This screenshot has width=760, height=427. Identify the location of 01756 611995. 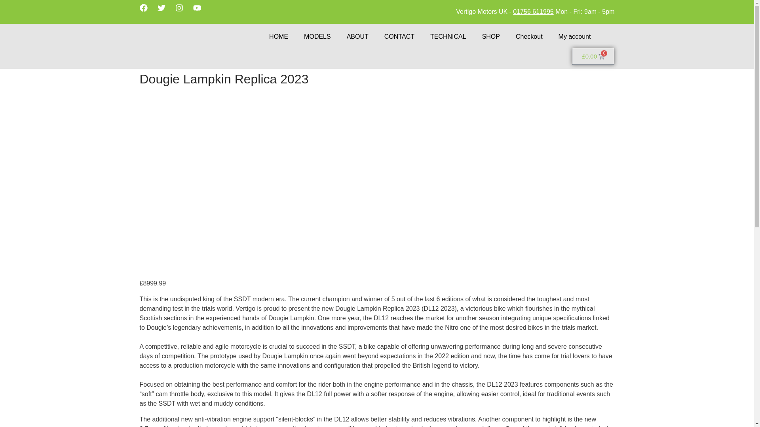
(533, 11).